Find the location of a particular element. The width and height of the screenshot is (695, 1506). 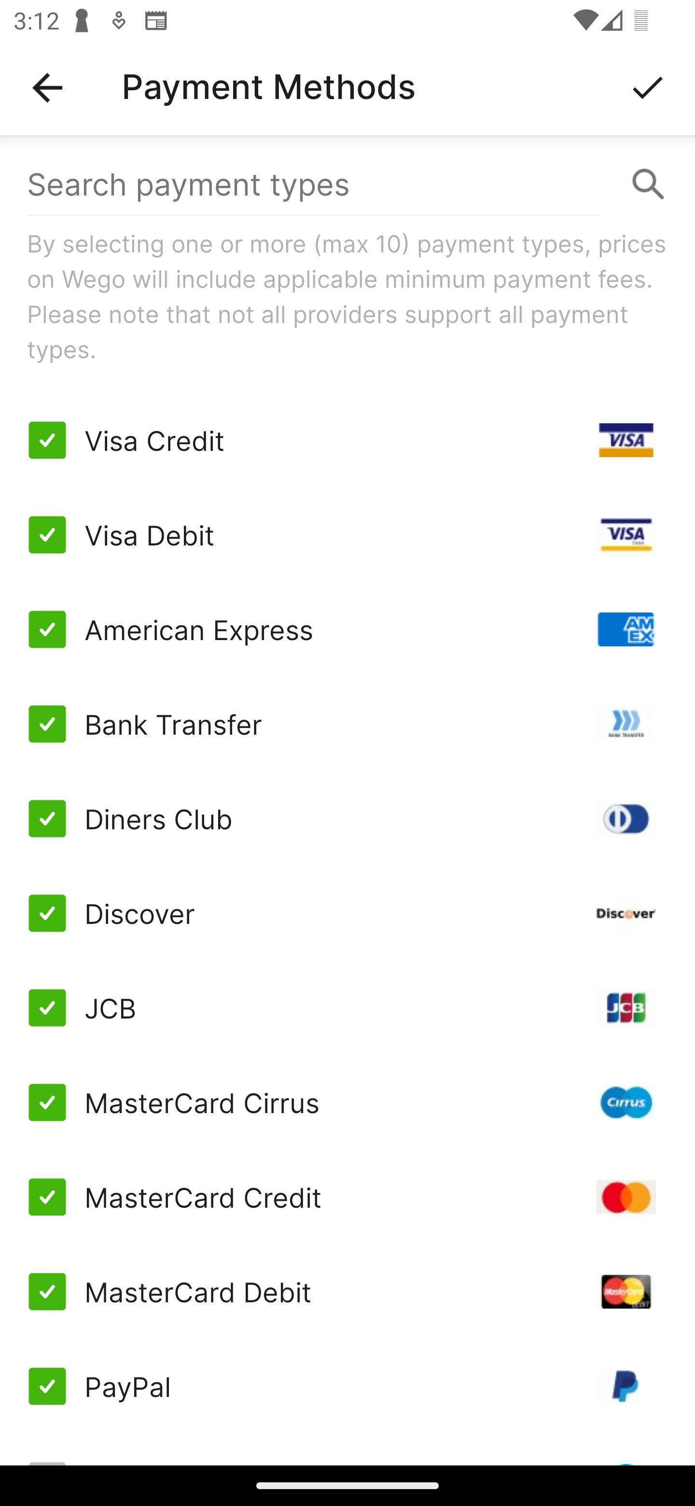

MasterCard Cirrus is located at coordinates (347, 1102).